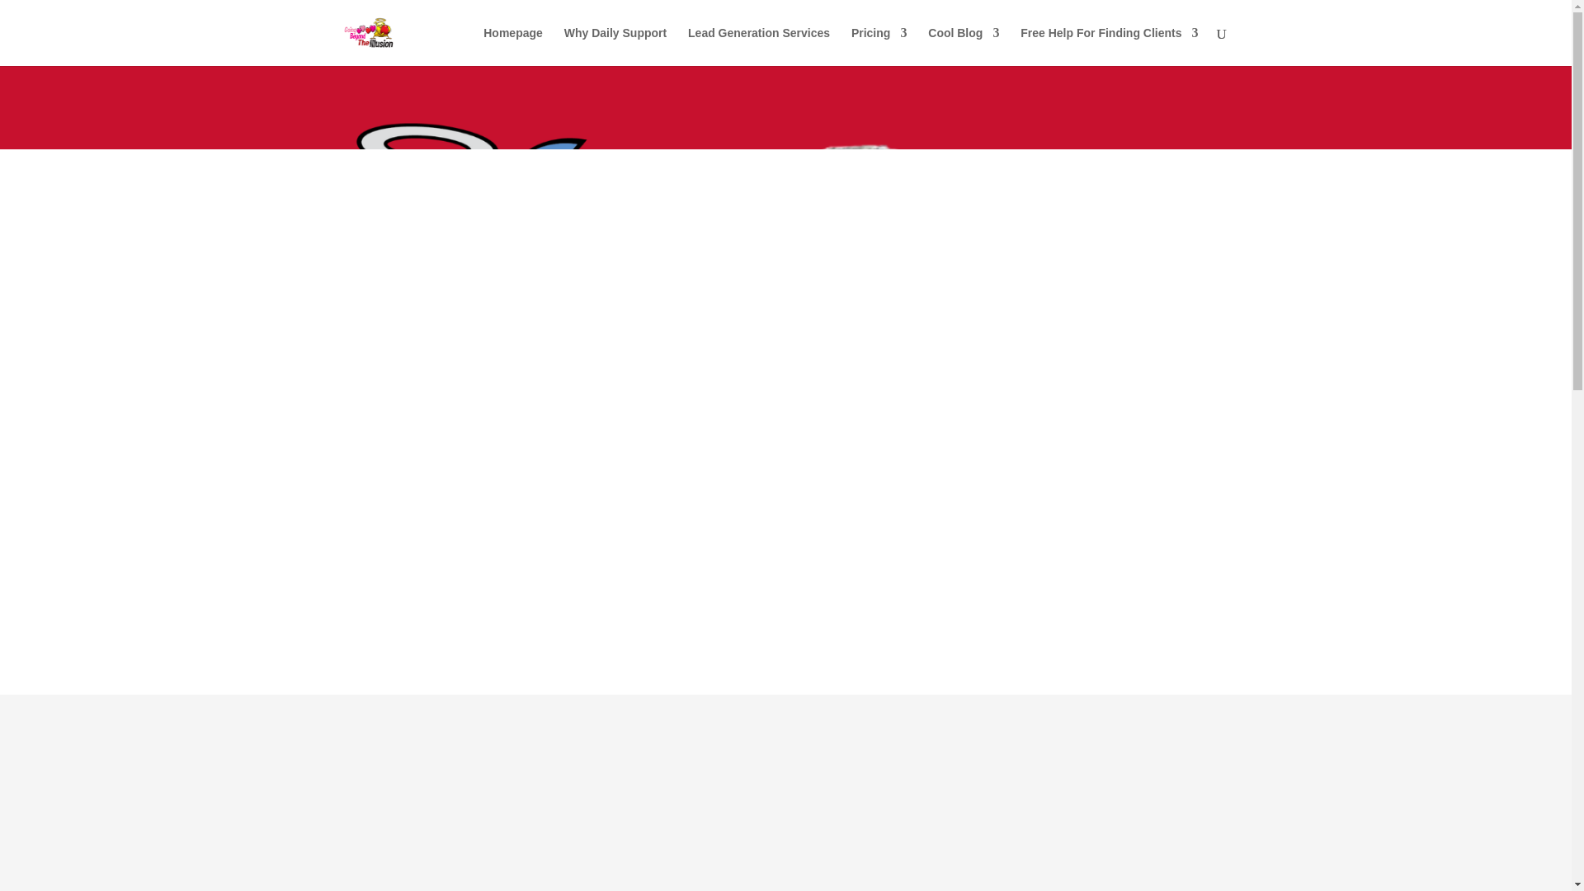 The width and height of the screenshot is (1584, 891). What do you see at coordinates (879, 46) in the screenshot?
I see `Pricing` at bounding box center [879, 46].